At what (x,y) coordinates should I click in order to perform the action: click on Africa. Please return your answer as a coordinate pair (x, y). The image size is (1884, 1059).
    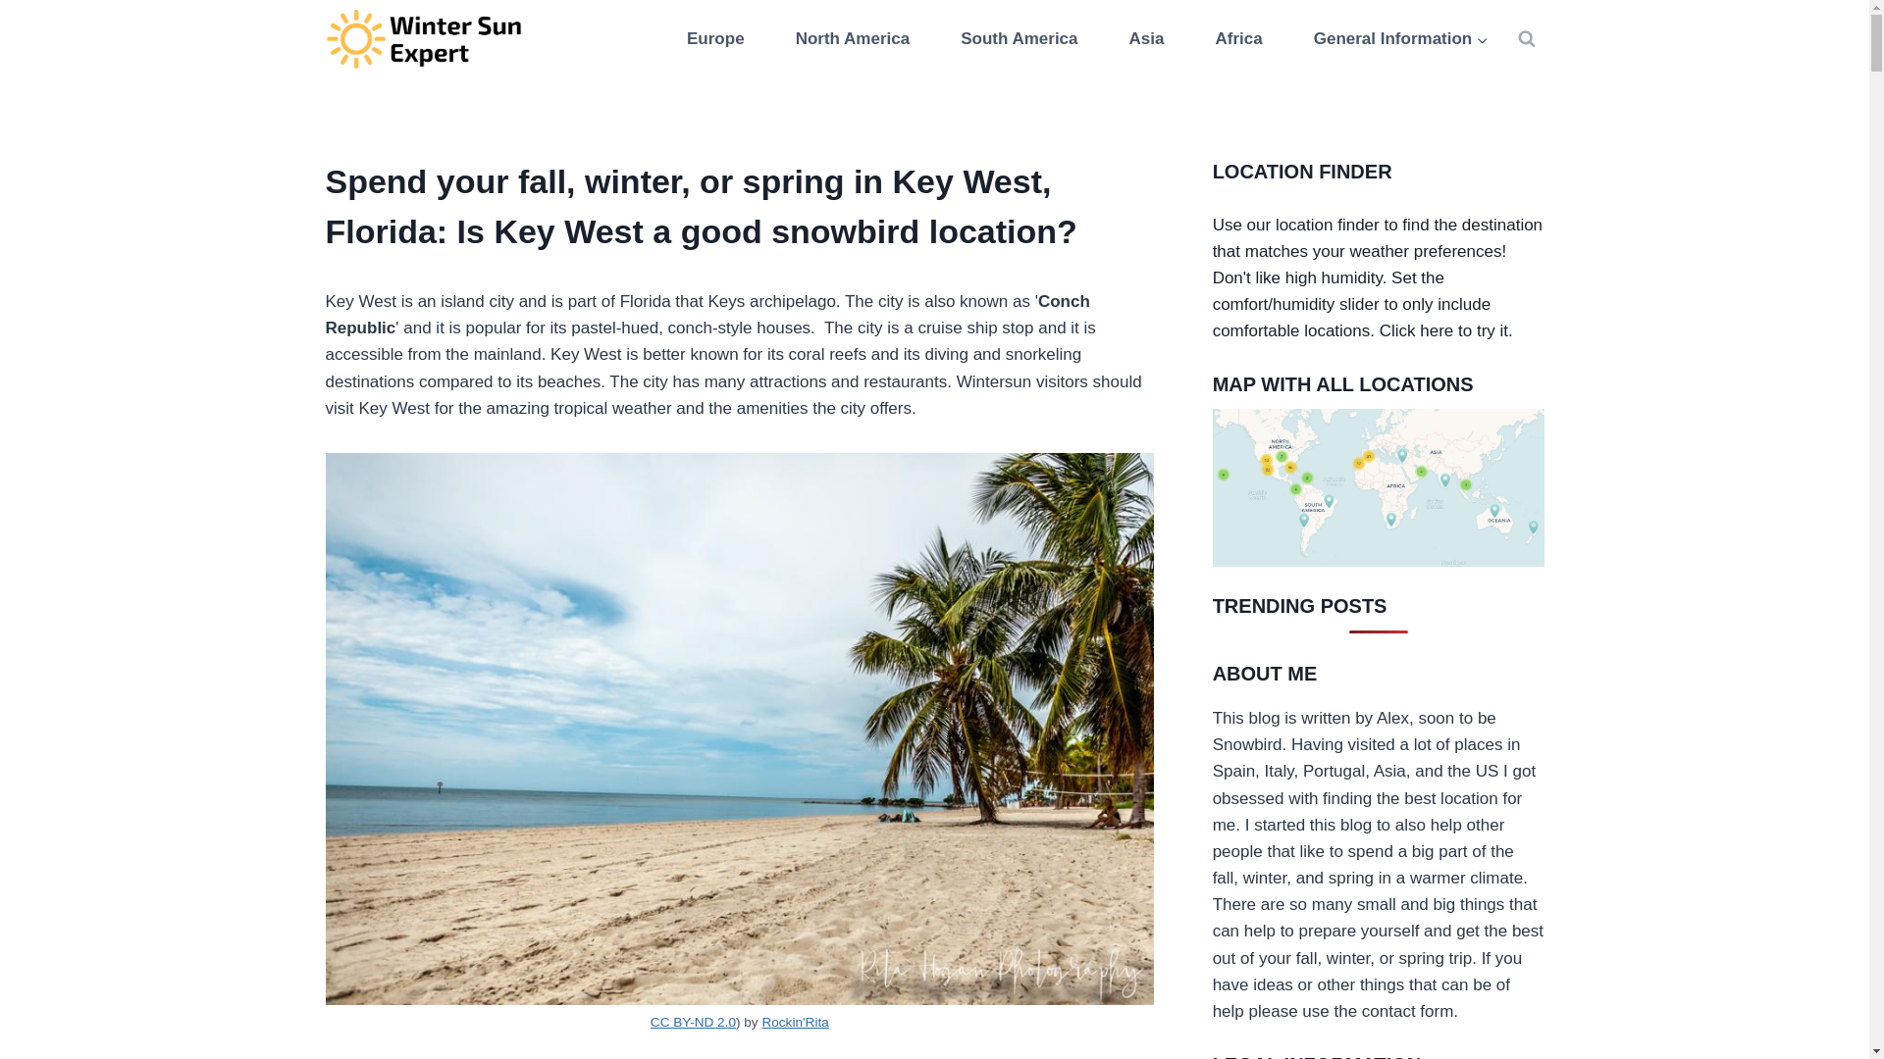
    Looking at the image, I should click on (1238, 39).